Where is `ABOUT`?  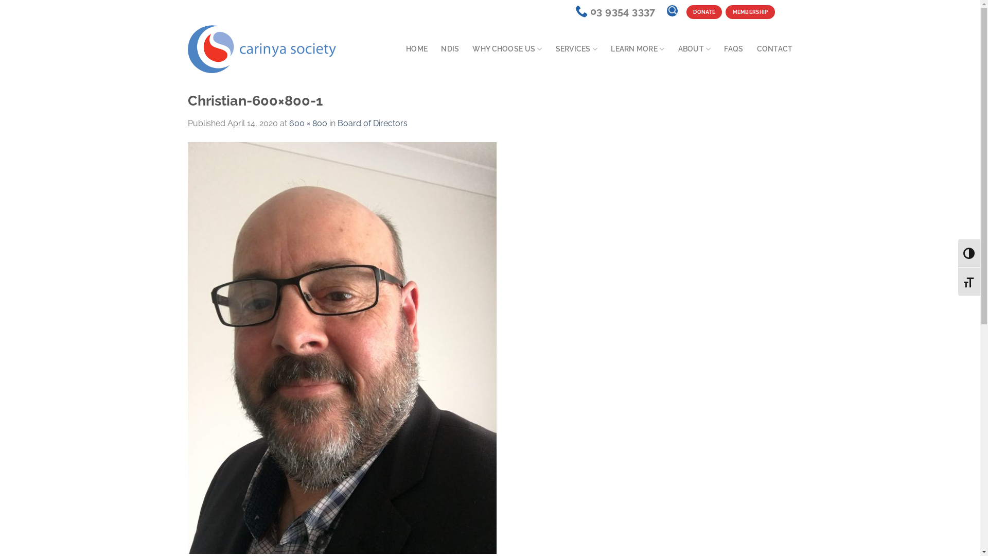 ABOUT is located at coordinates (695, 49).